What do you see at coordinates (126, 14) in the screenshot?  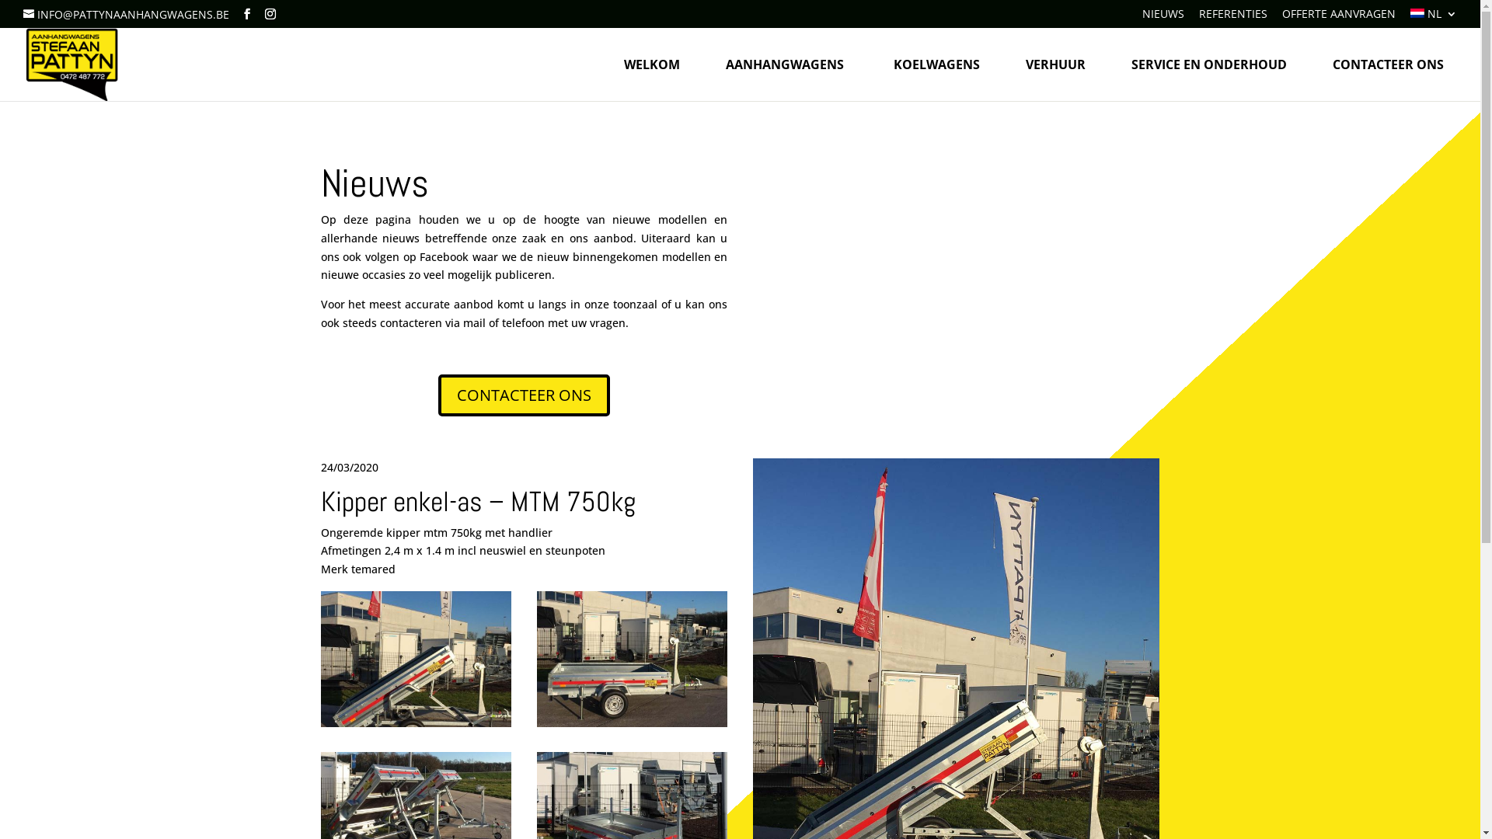 I see `INFO@PATTYNAANHANGWAGENS.BE` at bounding box center [126, 14].